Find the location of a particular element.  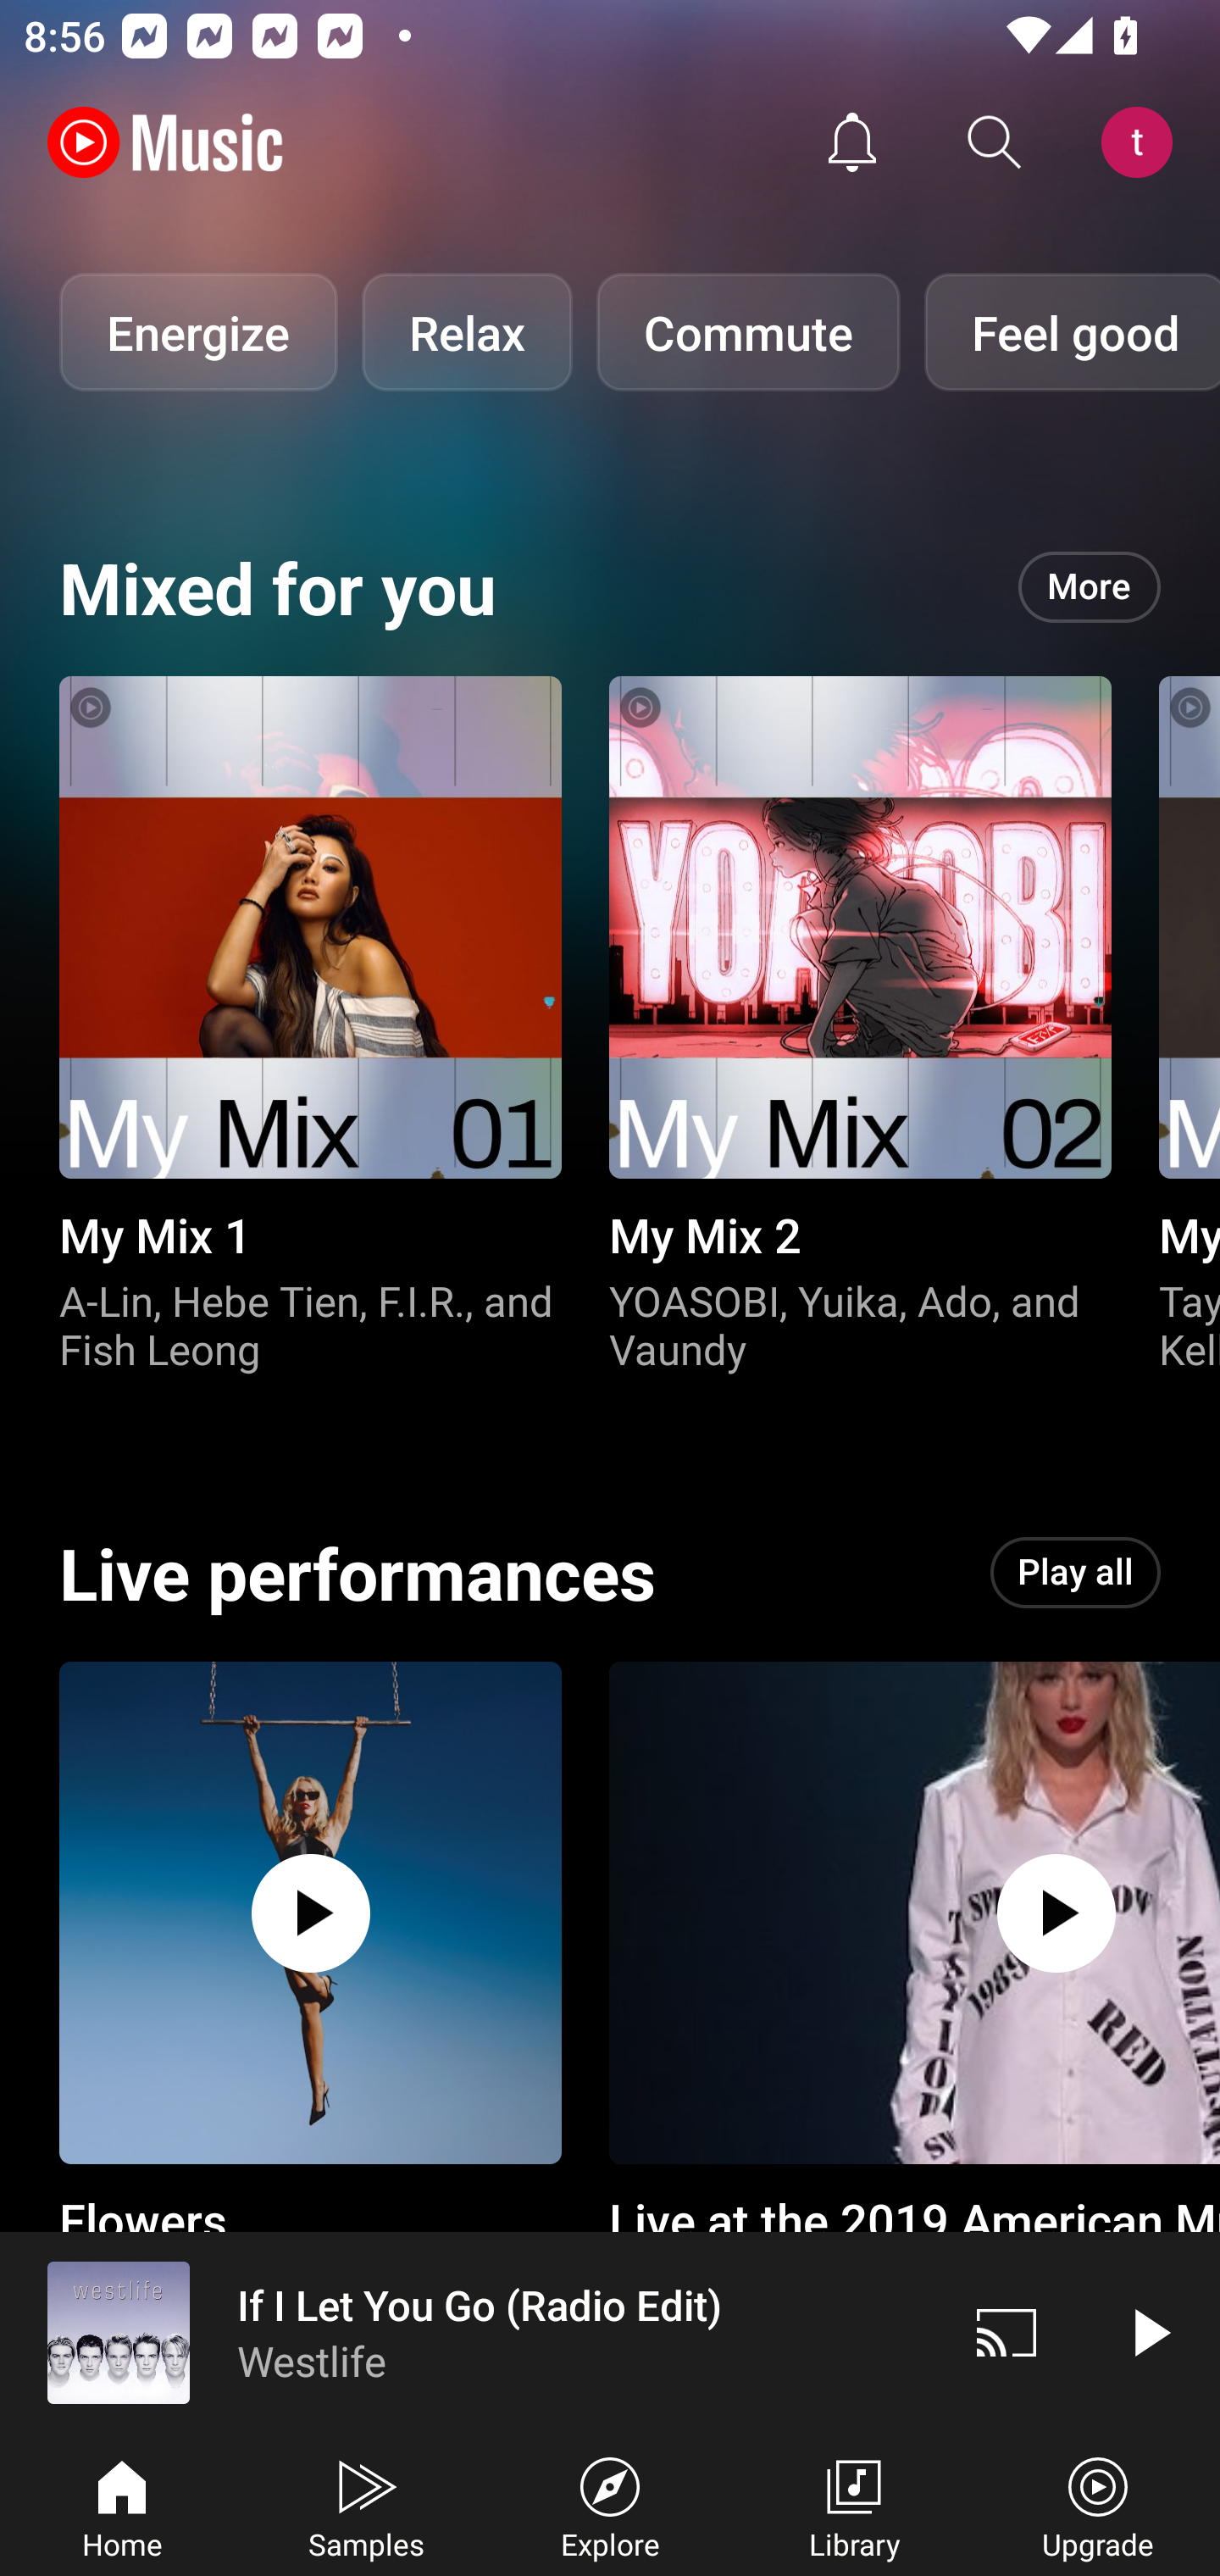

If I Let You Go (Radio Edit) Westlife is located at coordinates (468, 2332).